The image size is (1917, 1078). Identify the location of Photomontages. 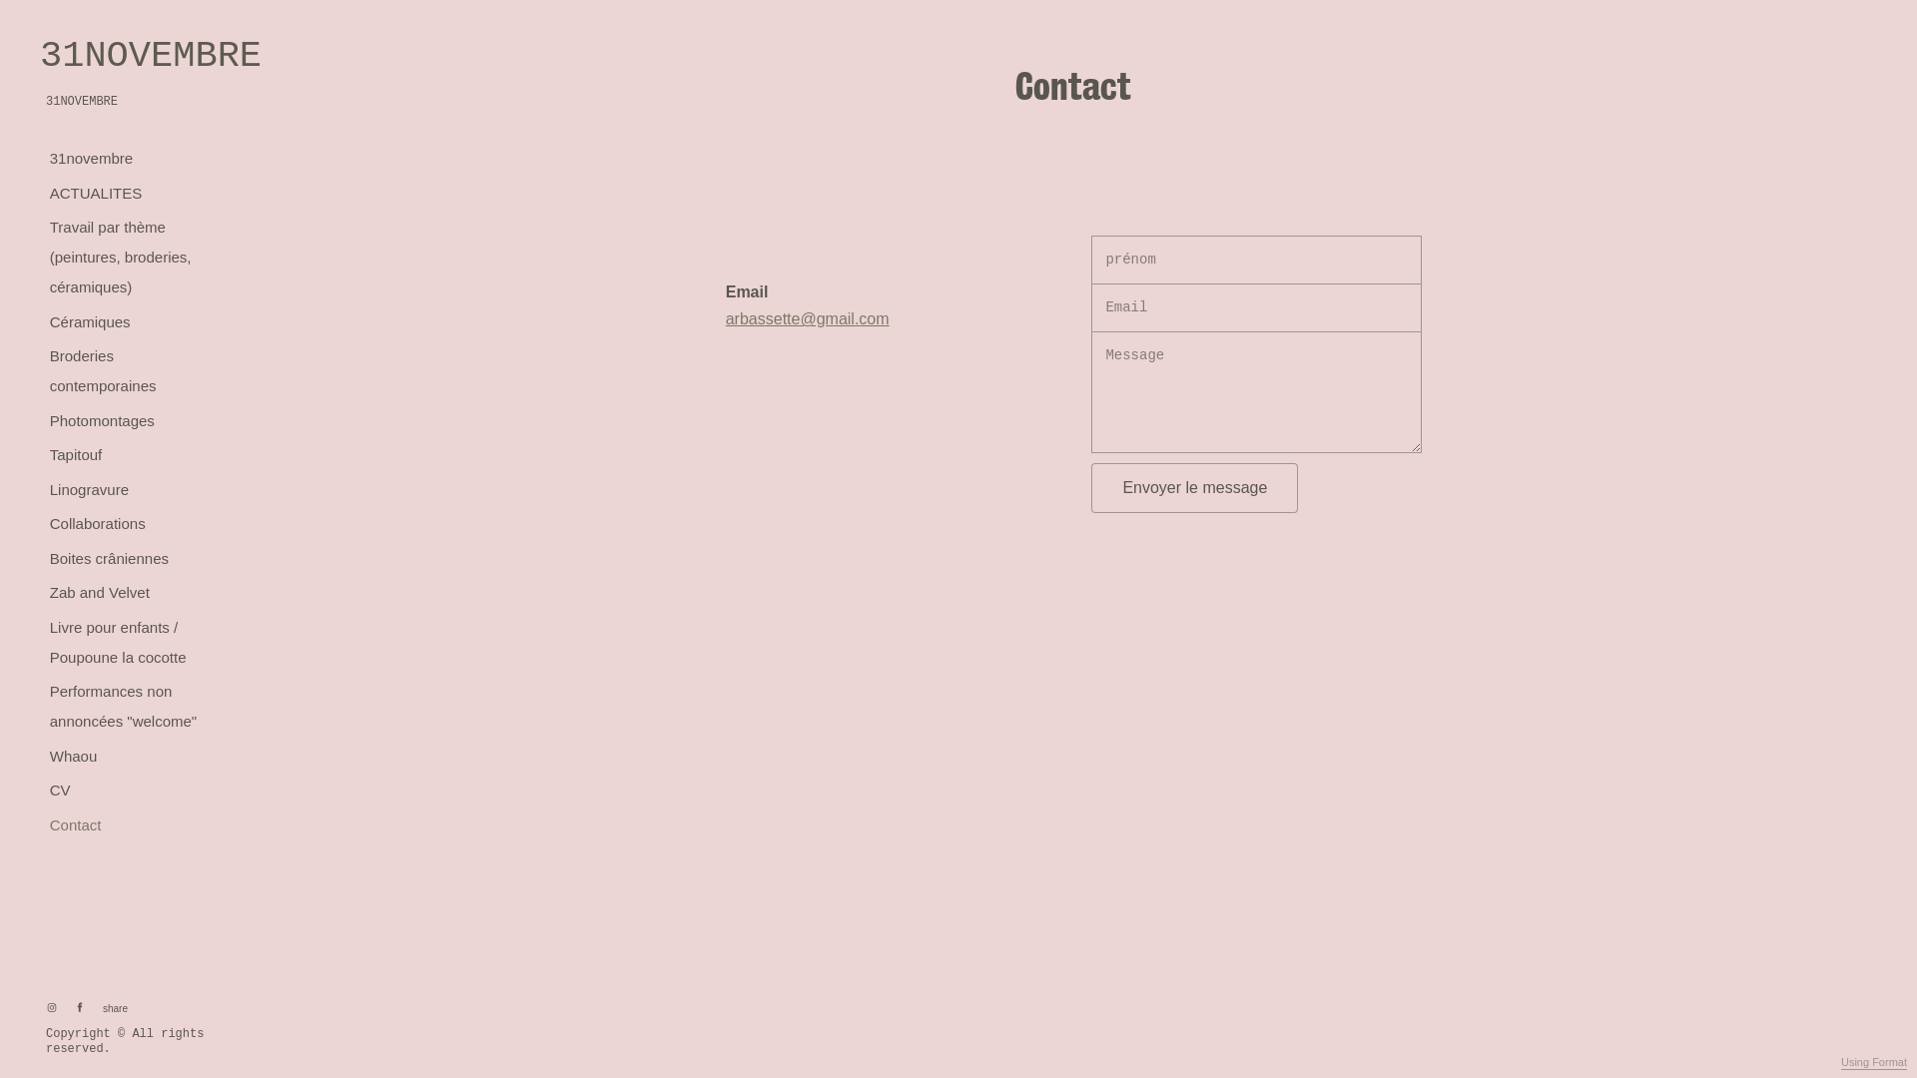
(102, 421).